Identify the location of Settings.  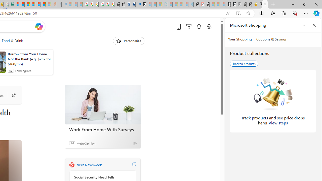
(207, 5).